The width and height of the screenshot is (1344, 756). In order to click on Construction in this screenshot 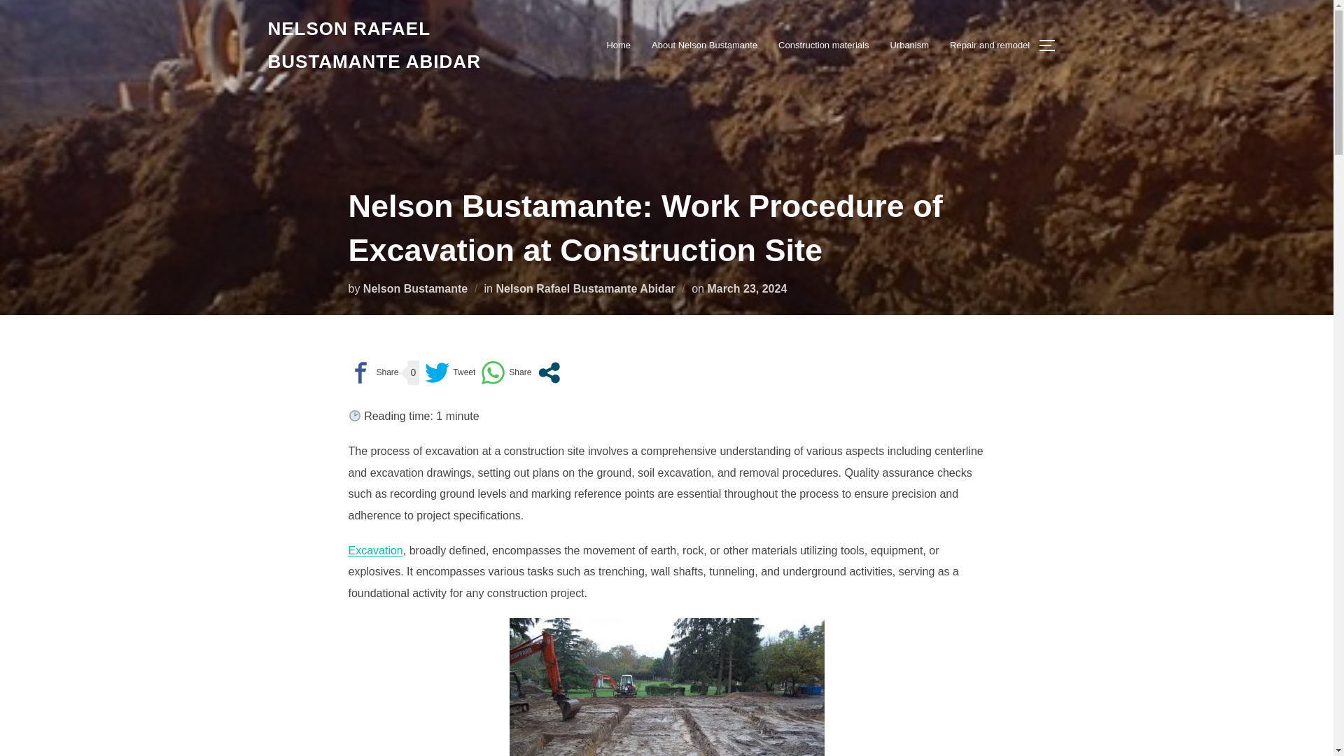, I will do `click(389, 45)`.